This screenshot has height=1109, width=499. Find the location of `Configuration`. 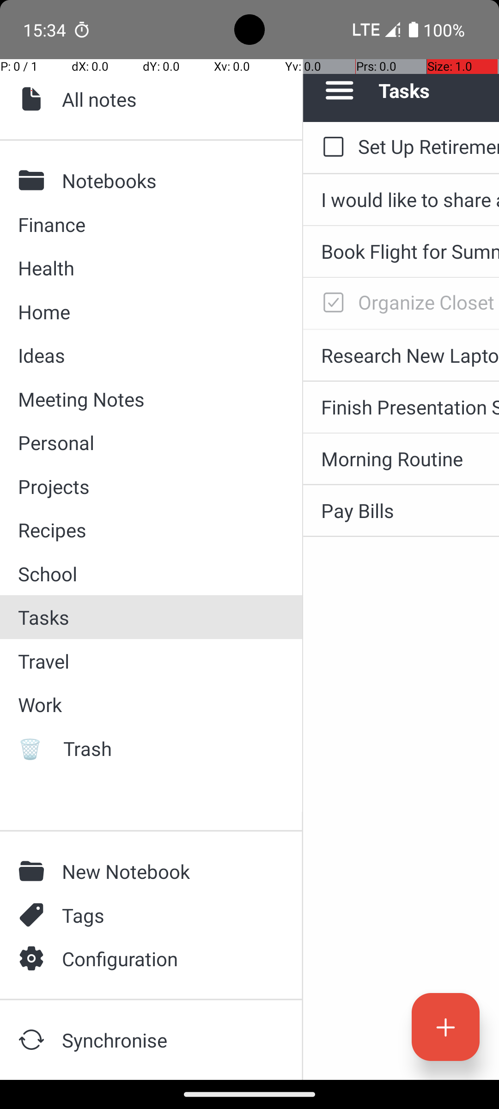

Configuration is located at coordinates (167, 958).